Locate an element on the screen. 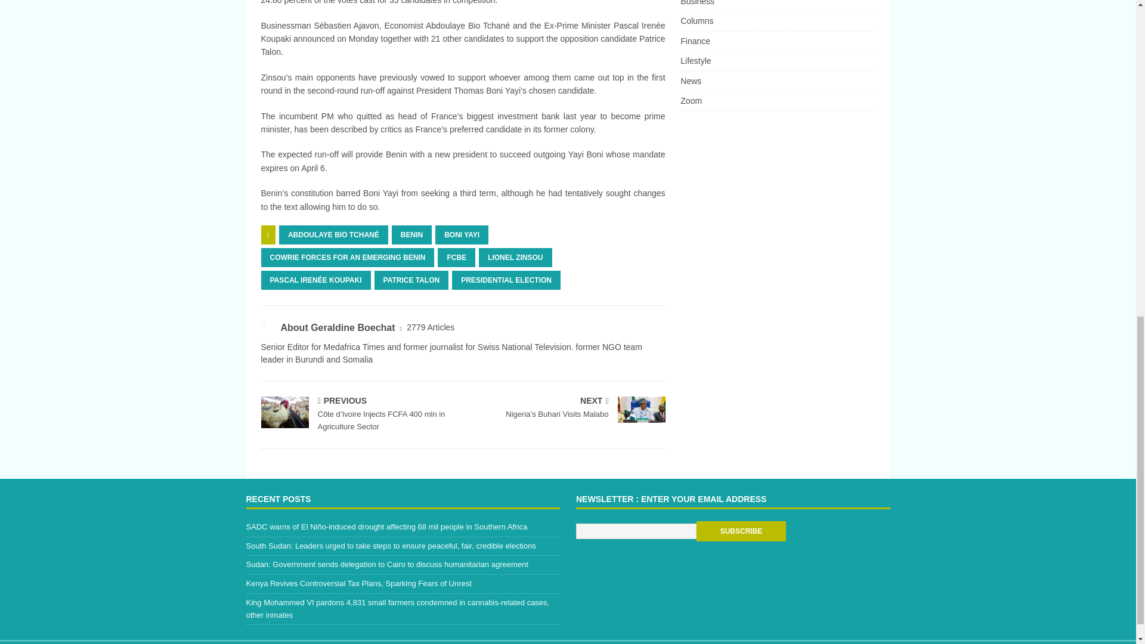  PATRICE TALON is located at coordinates (411, 280).